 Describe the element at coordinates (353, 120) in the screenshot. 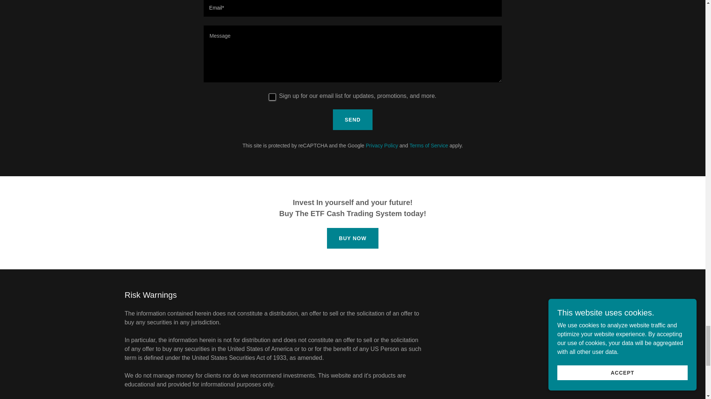

I see `SEND` at that location.